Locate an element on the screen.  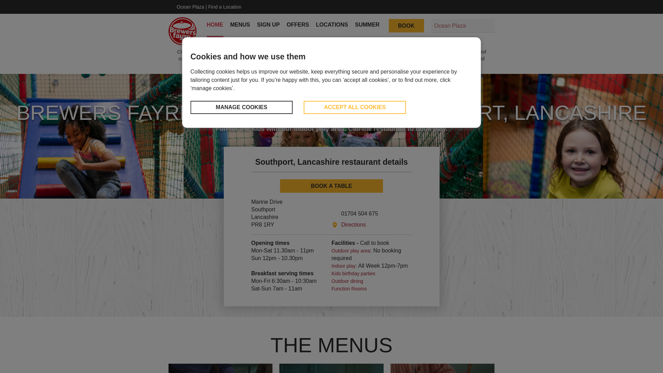
BOOK A TABLE is located at coordinates (331, 186).